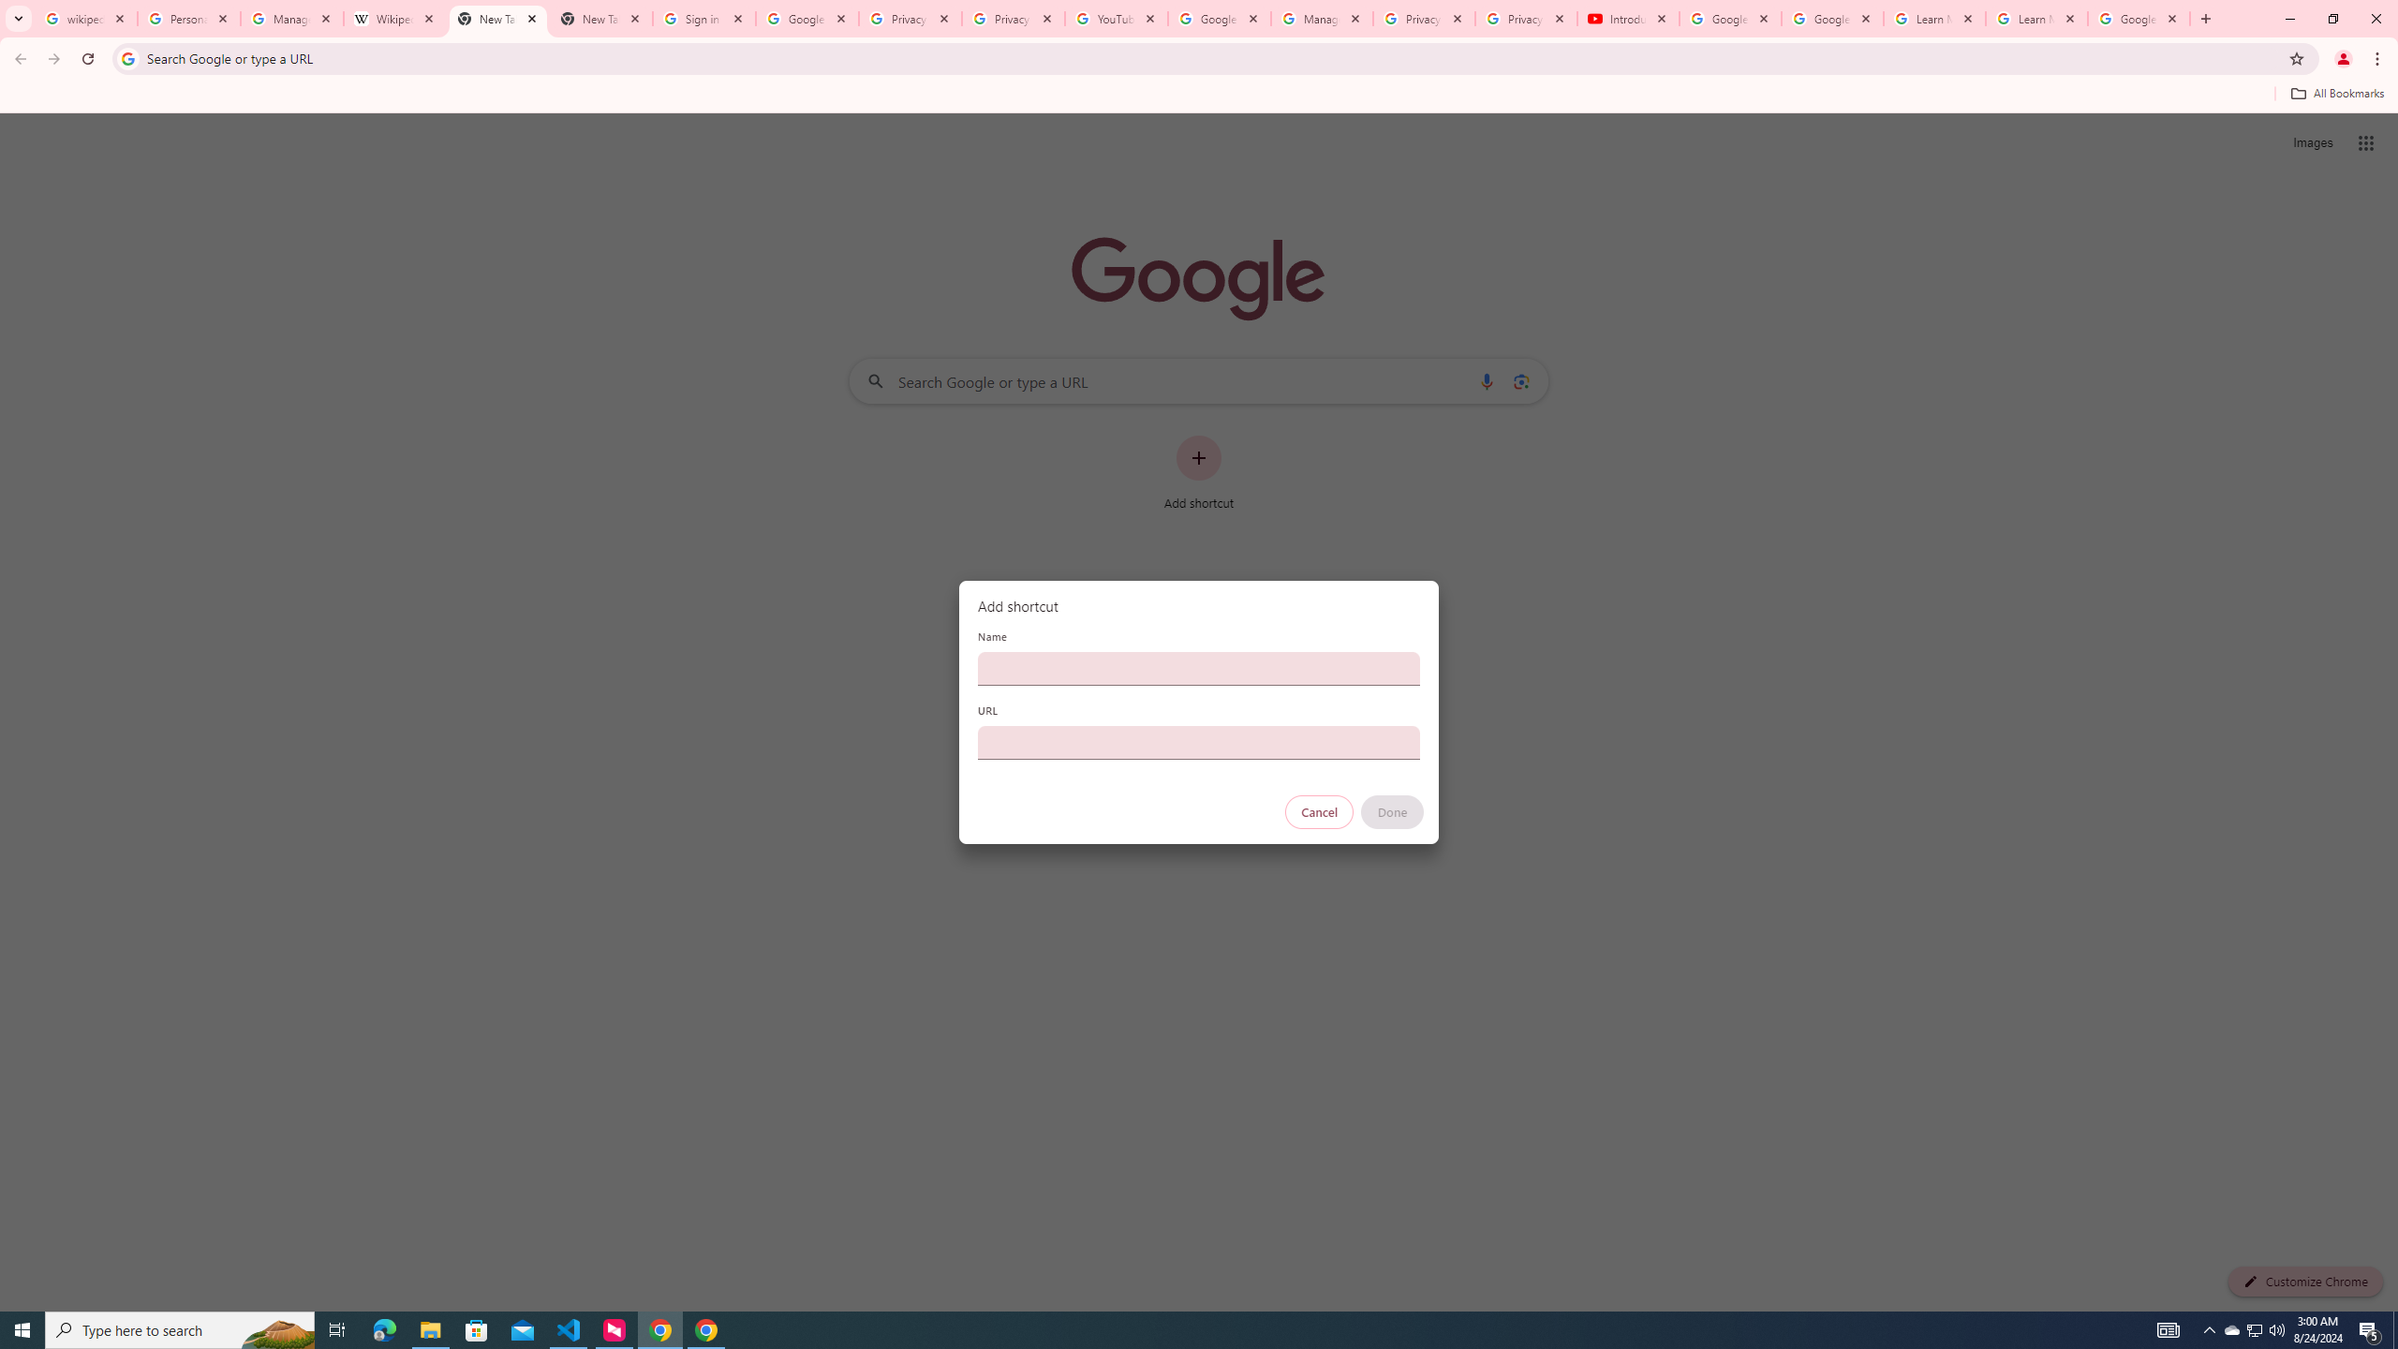 The image size is (2398, 1349). What do you see at coordinates (1221, 19) in the screenshot?
I see `Google Account Help` at bounding box center [1221, 19].